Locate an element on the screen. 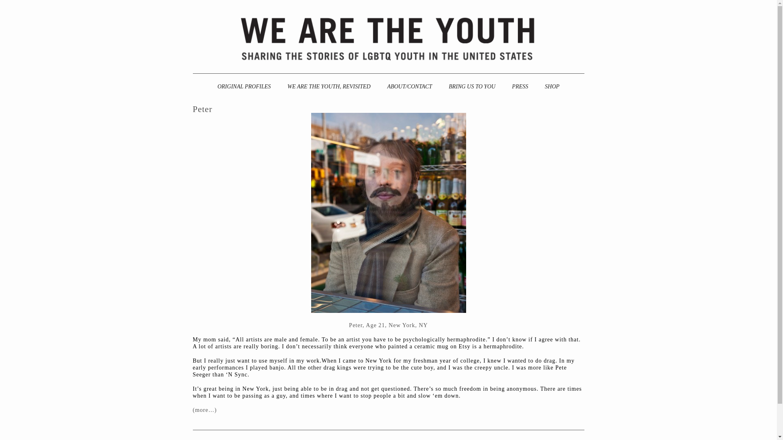 The height and width of the screenshot is (440, 783). BRING US TO YOU is located at coordinates (472, 86).